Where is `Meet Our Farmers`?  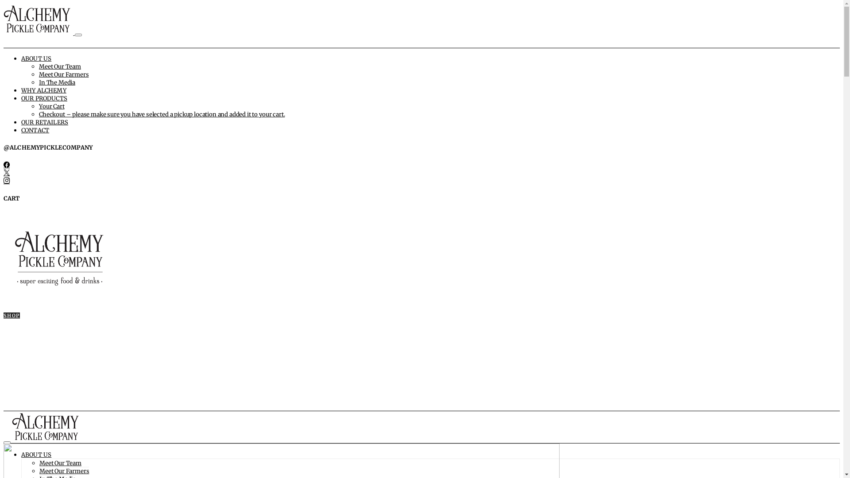
Meet Our Farmers is located at coordinates (64, 74).